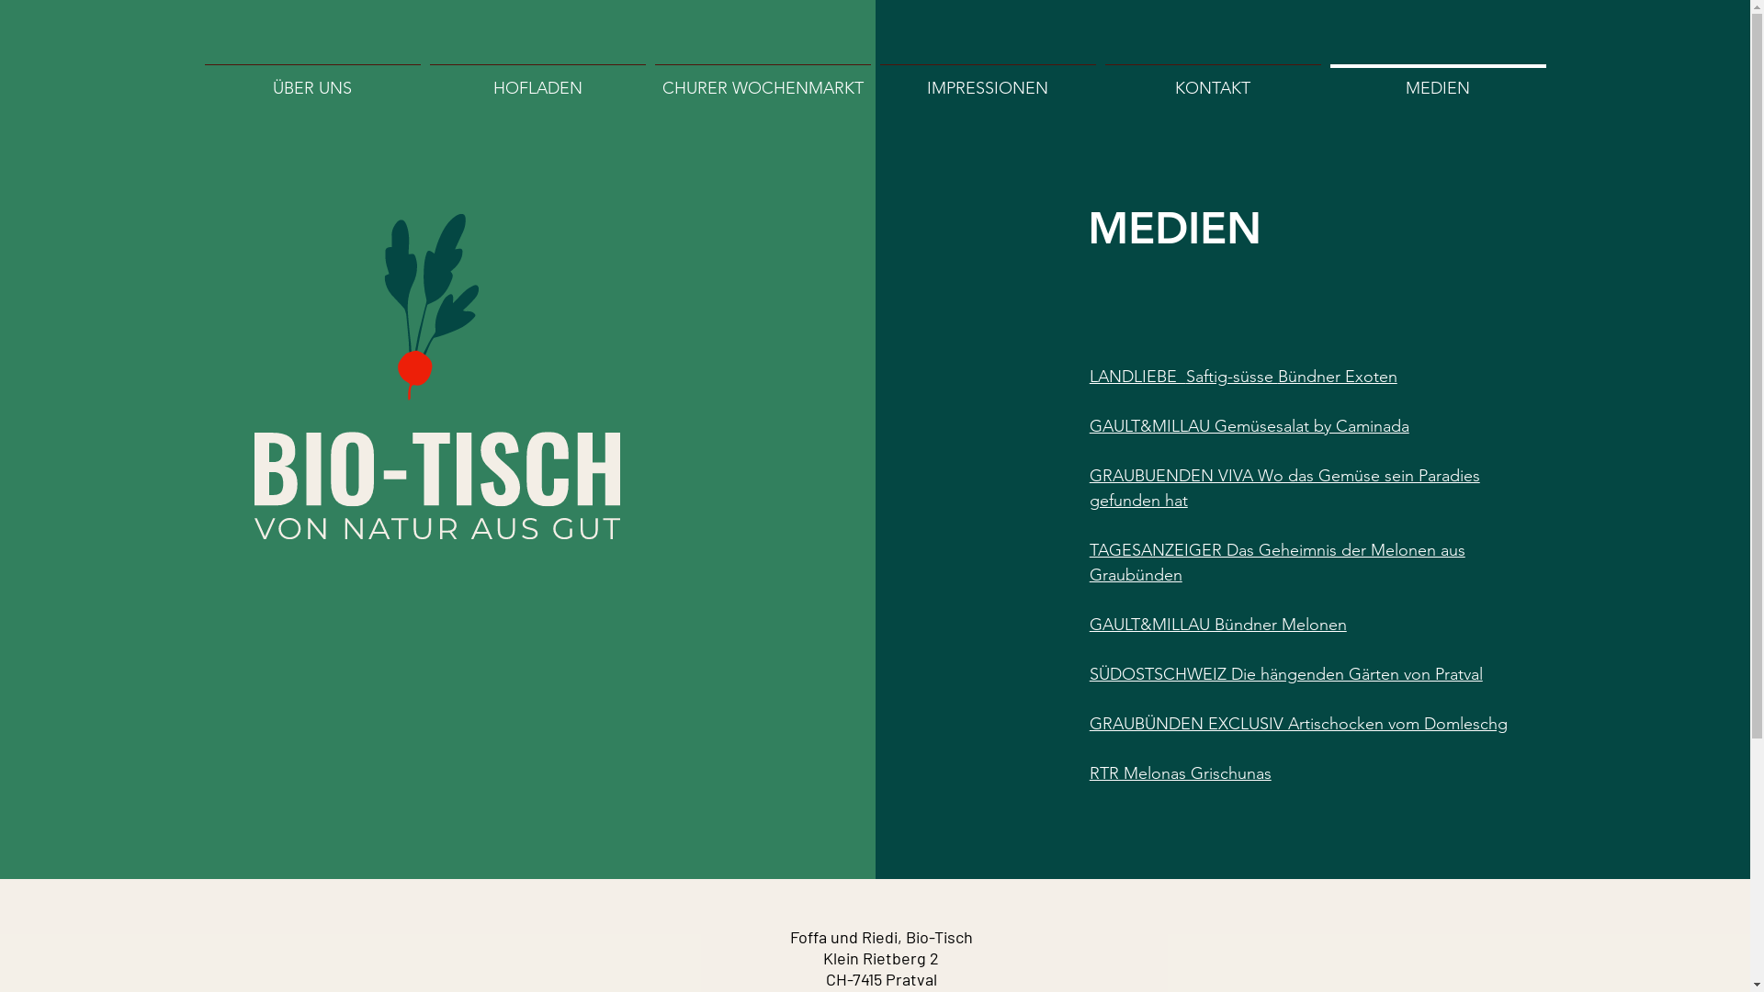 The height and width of the screenshot is (992, 1764). Describe the element at coordinates (1213, 81) in the screenshot. I see `KONTAKT` at that location.